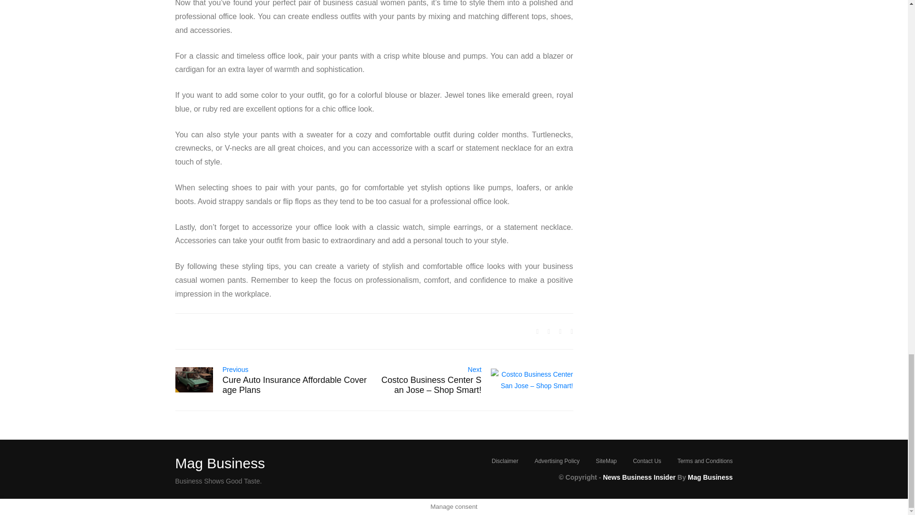  What do you see at coordinates (704, 461) in the screenshot?
I see `Terms and Conditions` at bounding box center [704, 461].